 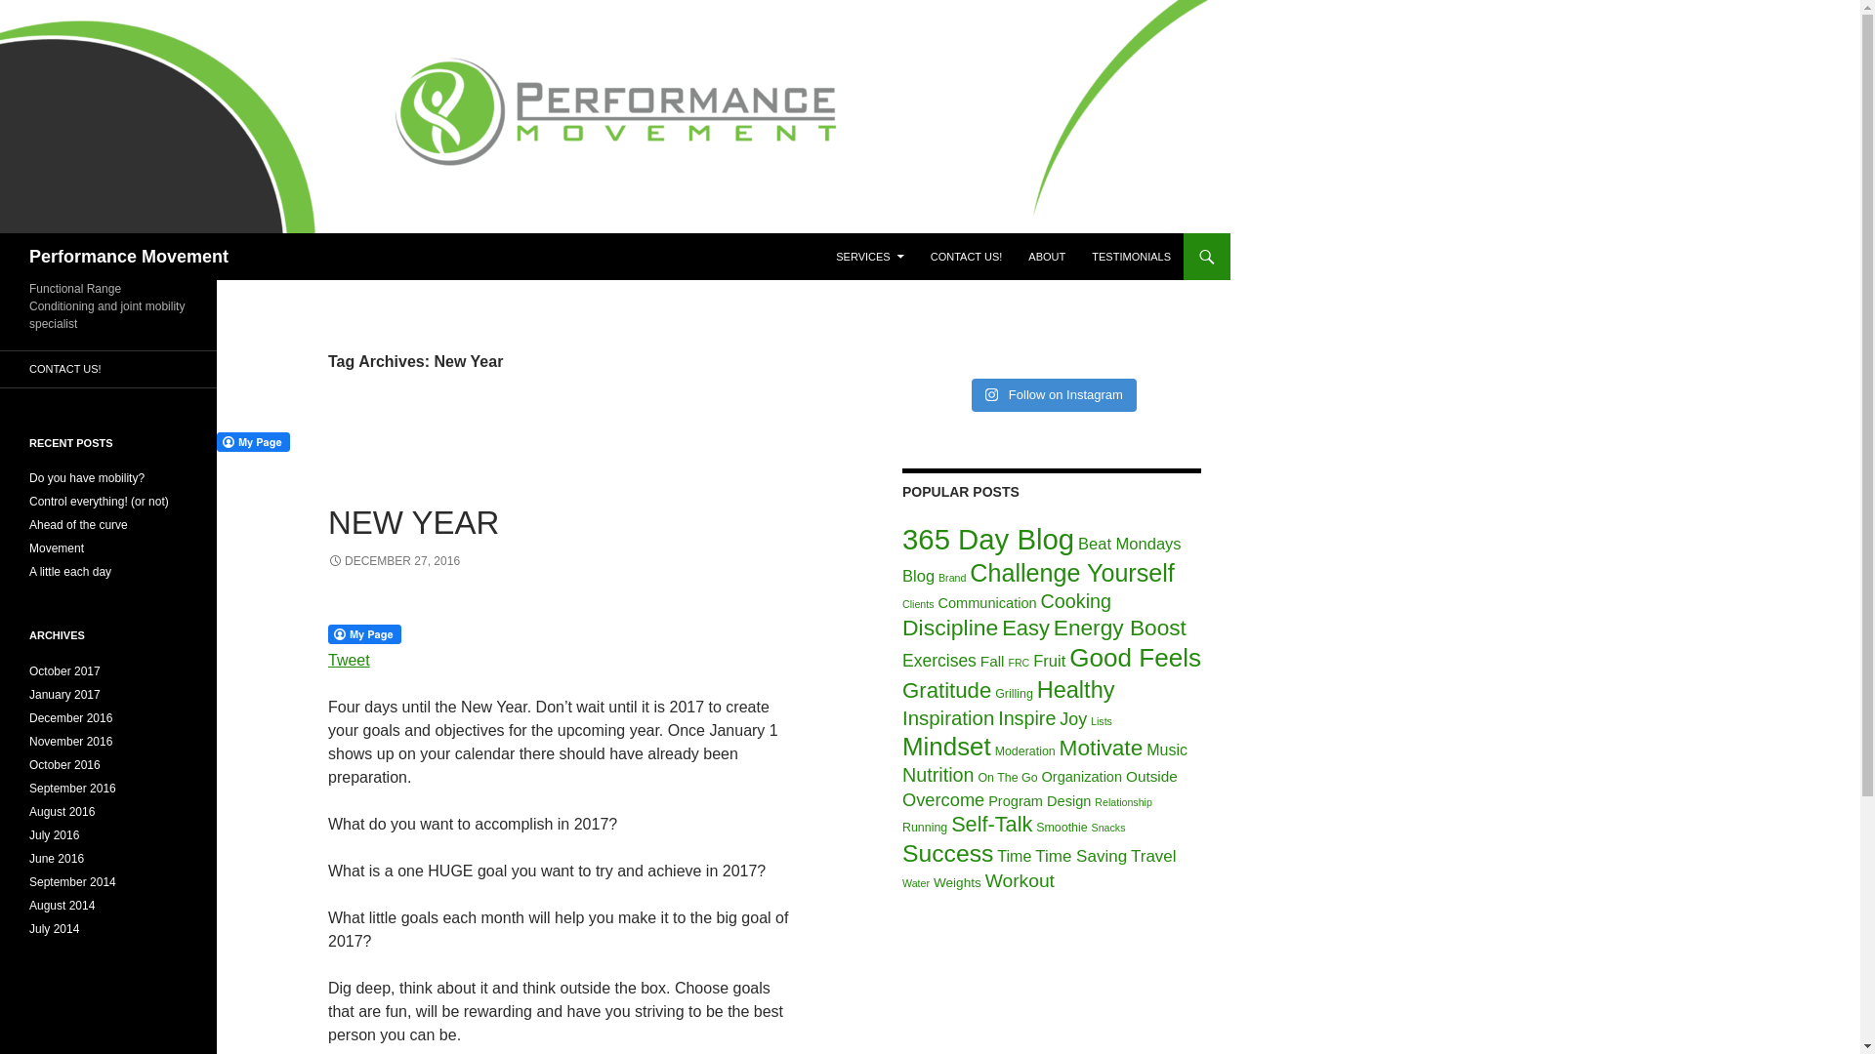 What do you see at coordinates (966, 256) in the screenshot?
I see `CONTACT US!` at bounding box center [966, 256].